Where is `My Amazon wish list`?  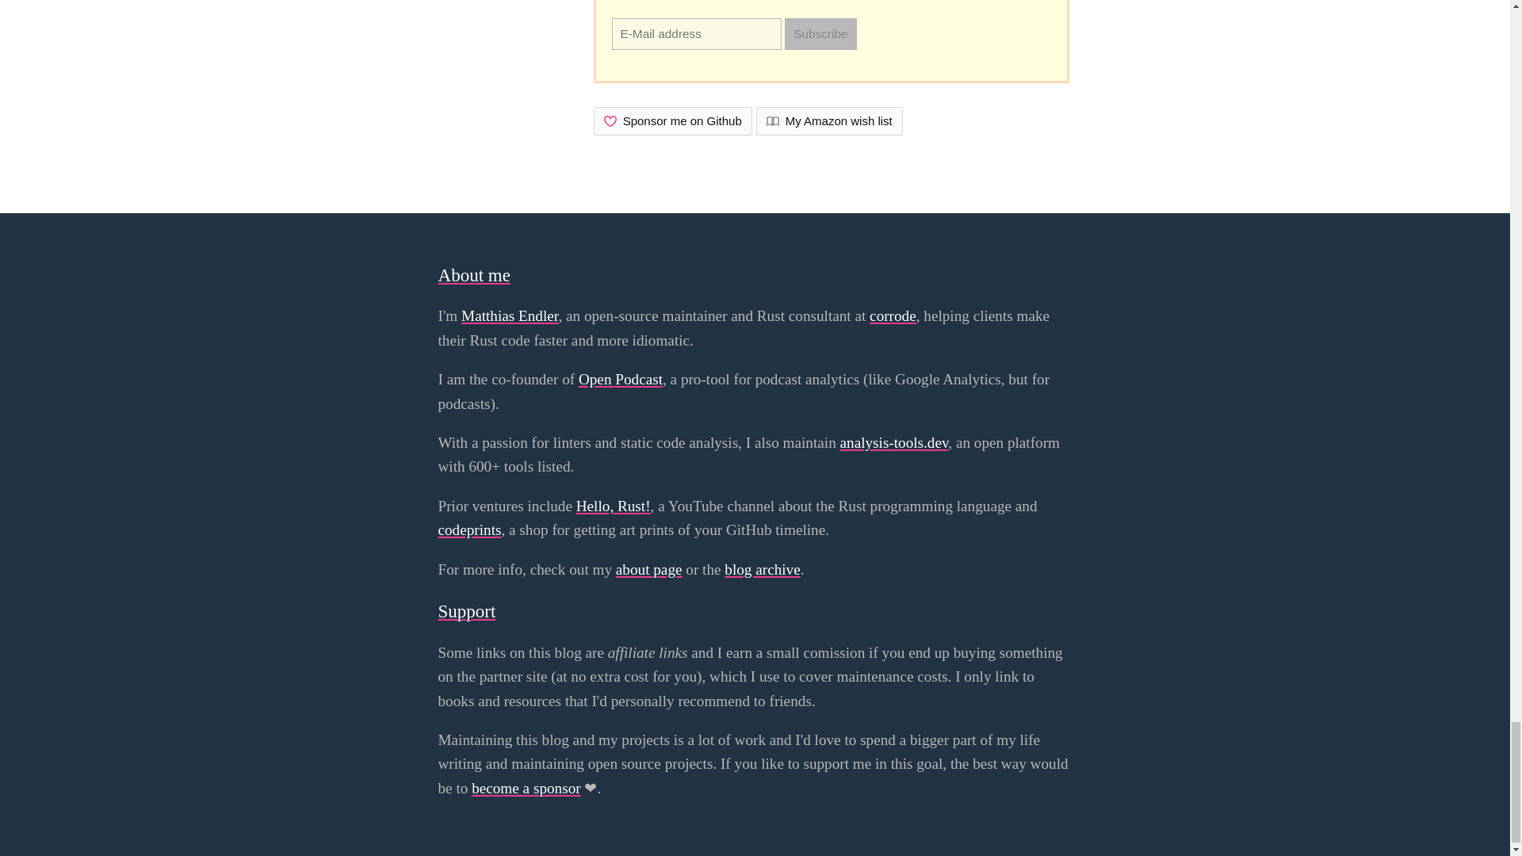
My Amazon wish list is located at coordinates (829, 120).